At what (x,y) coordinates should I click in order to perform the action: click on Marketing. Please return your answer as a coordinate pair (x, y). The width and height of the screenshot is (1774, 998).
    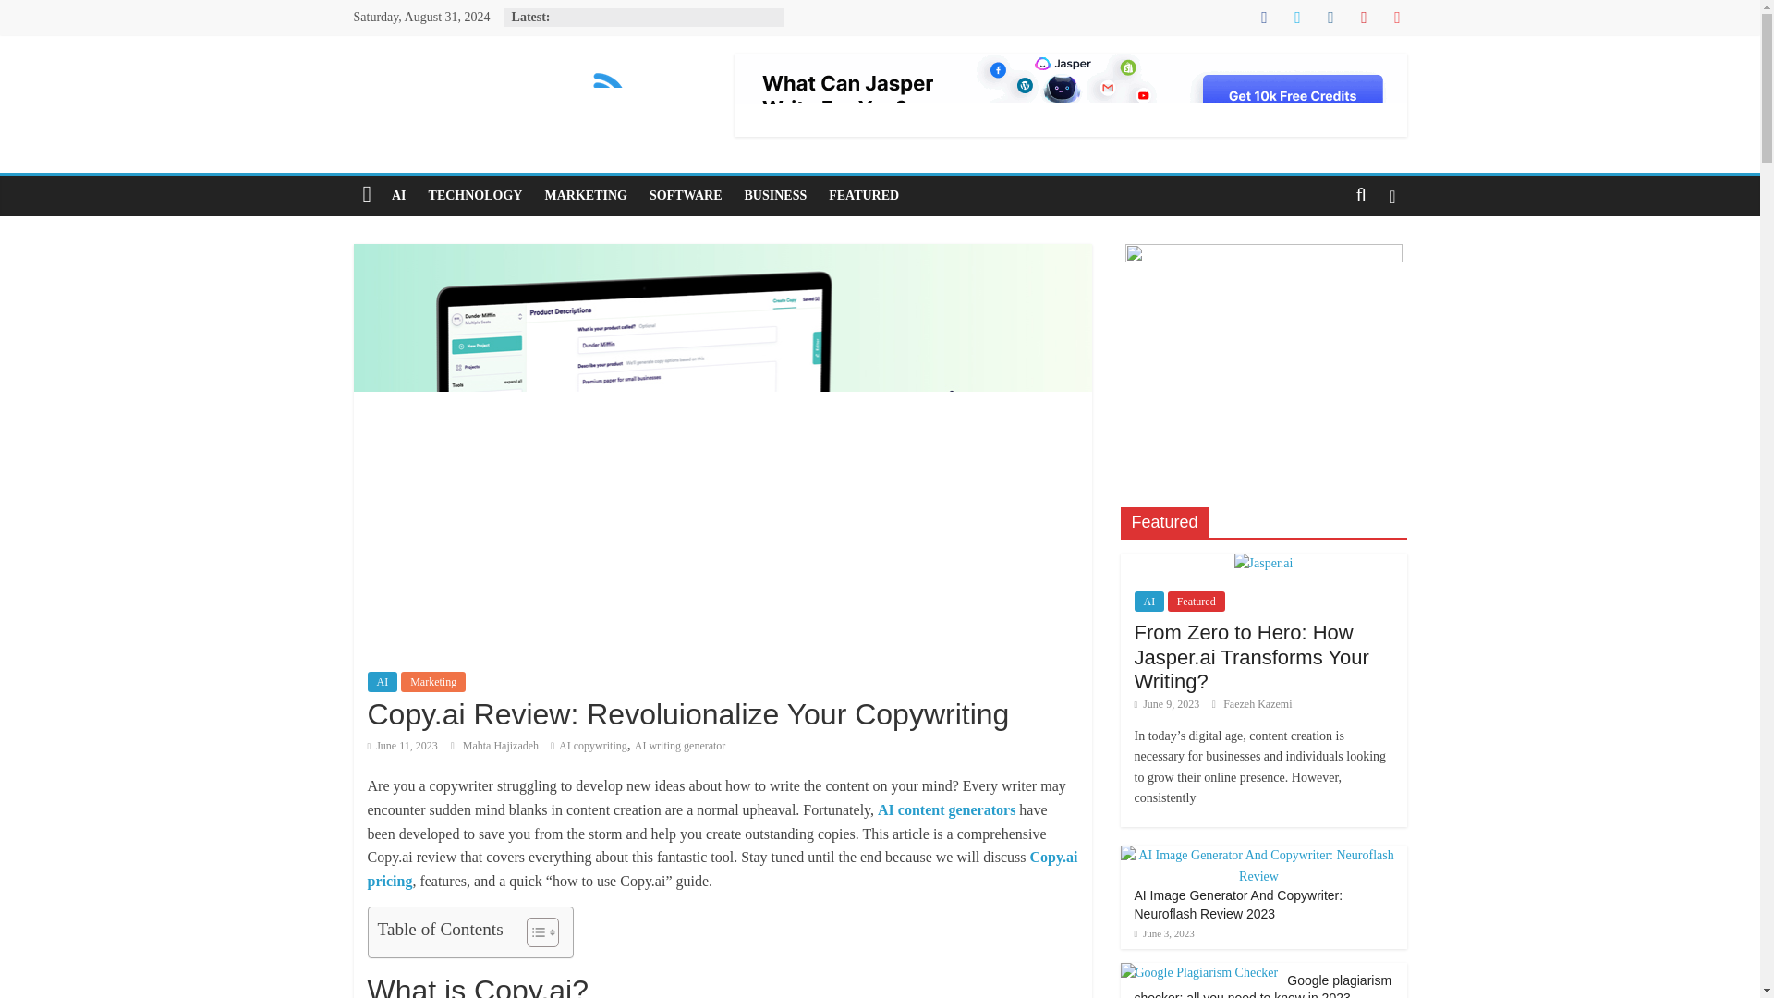
    Looking at the image, I should click on (432, 682).